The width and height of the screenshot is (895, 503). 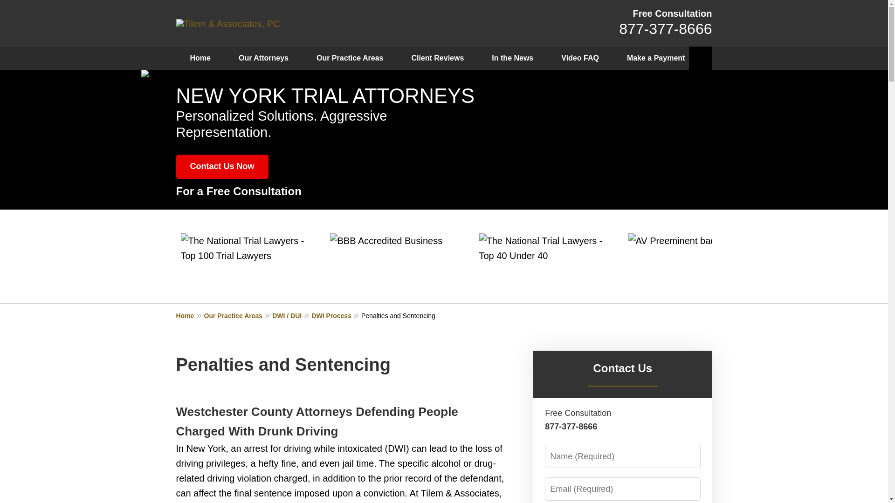 I want to click on Our Practice Areas, so click(x=238, y=315).